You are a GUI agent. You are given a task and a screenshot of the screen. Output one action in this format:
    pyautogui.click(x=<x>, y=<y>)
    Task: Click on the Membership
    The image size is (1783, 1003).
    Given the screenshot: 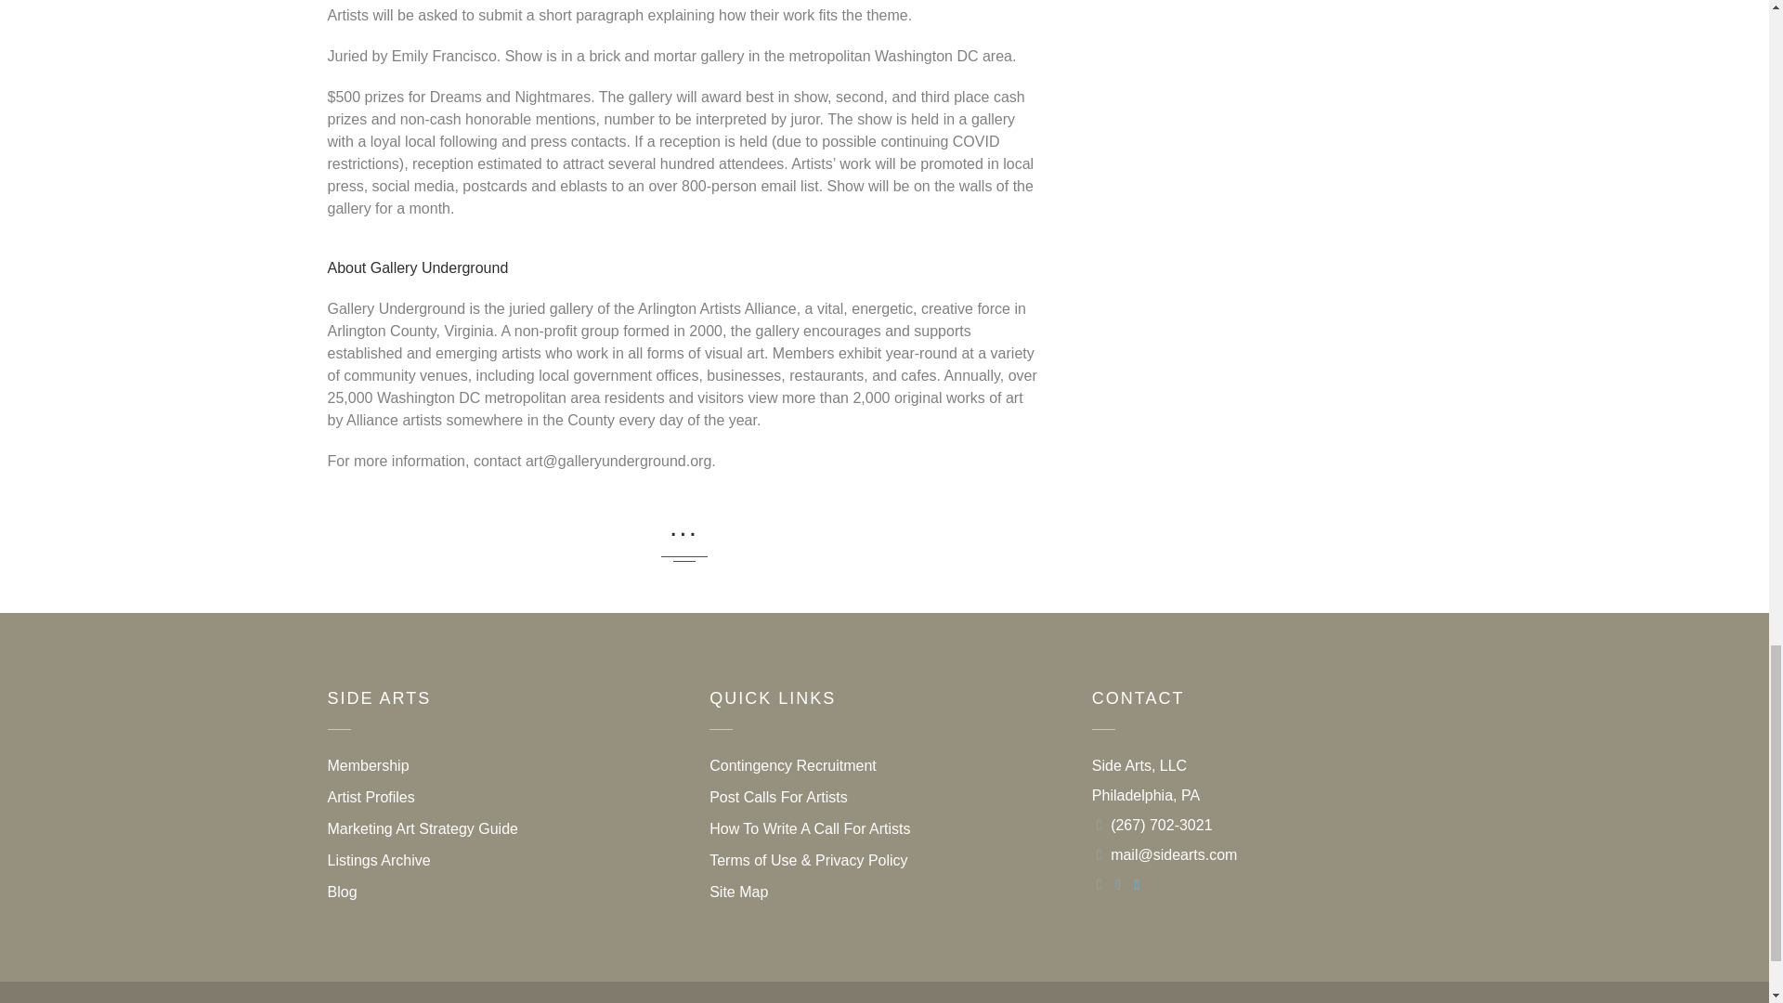 What is the action you would take?
    pyautogui.click(x=367, y=765)
    